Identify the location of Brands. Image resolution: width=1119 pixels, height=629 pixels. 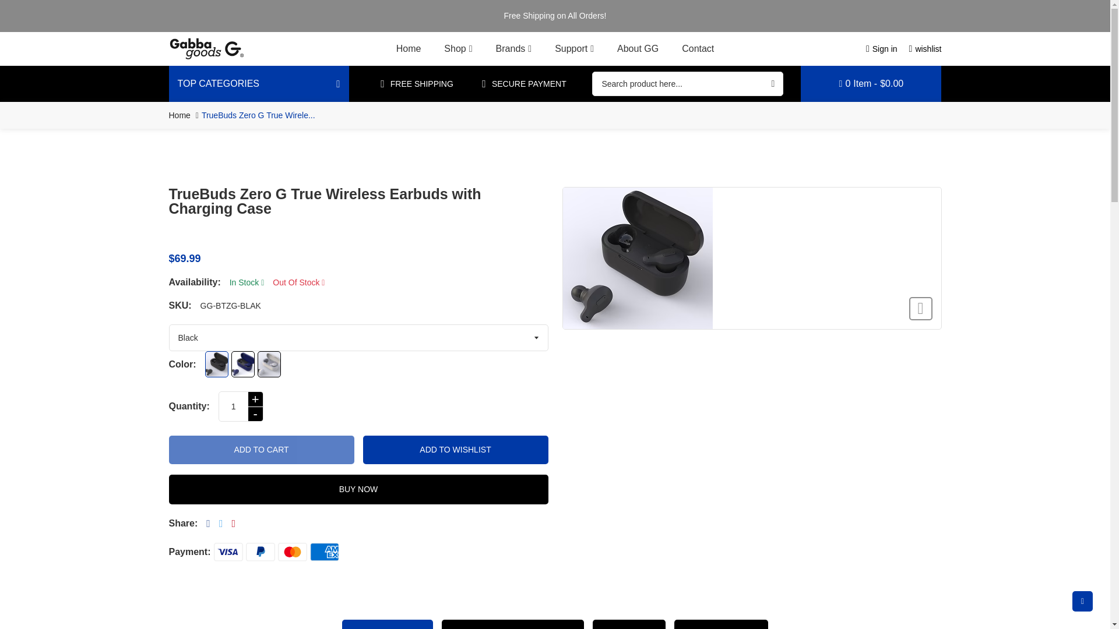
(514, 49).